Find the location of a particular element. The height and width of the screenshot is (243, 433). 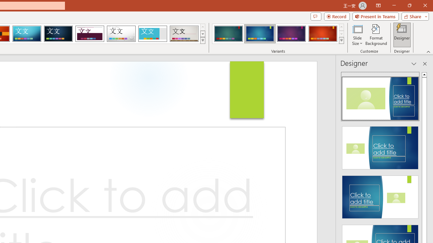

Variants is located at coordinates (342, 40).